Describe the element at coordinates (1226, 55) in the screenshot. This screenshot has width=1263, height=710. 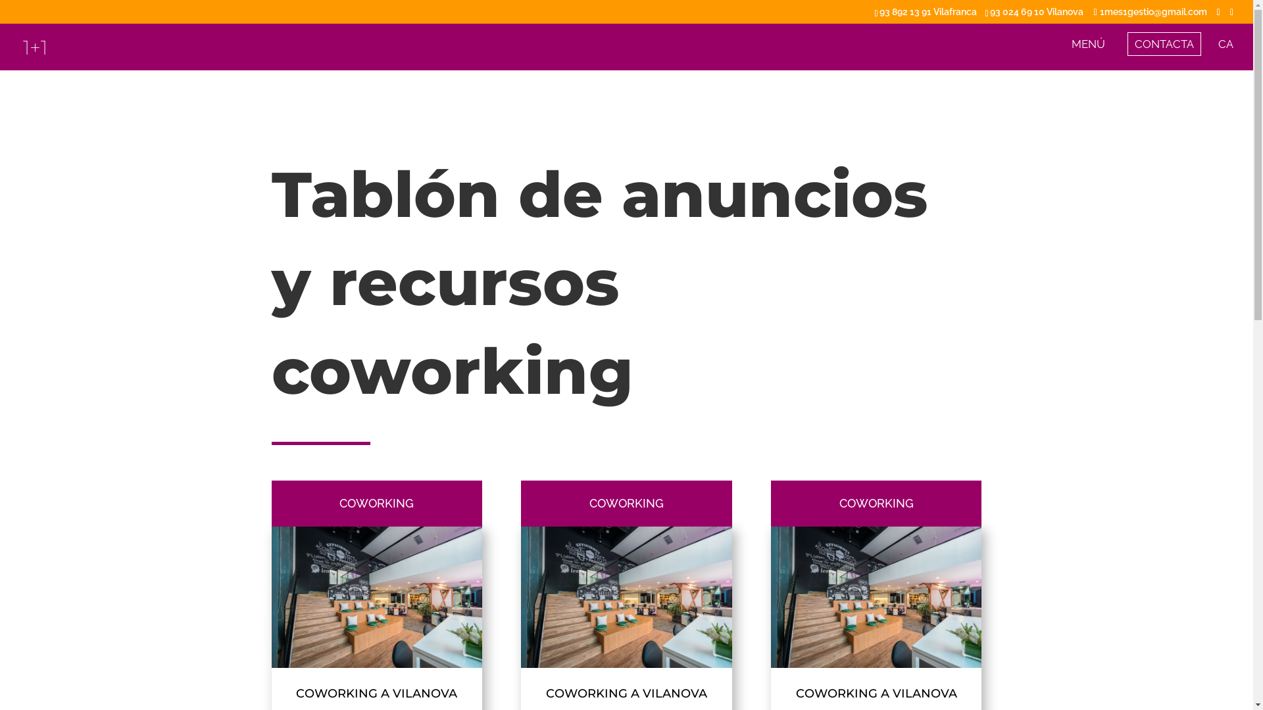
I see `CA` at that location.